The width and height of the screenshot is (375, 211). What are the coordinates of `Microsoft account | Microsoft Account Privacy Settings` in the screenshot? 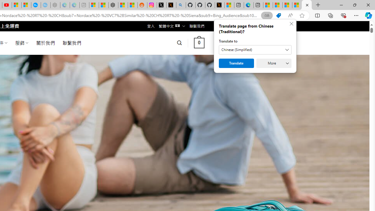 It's located at (94, 5).